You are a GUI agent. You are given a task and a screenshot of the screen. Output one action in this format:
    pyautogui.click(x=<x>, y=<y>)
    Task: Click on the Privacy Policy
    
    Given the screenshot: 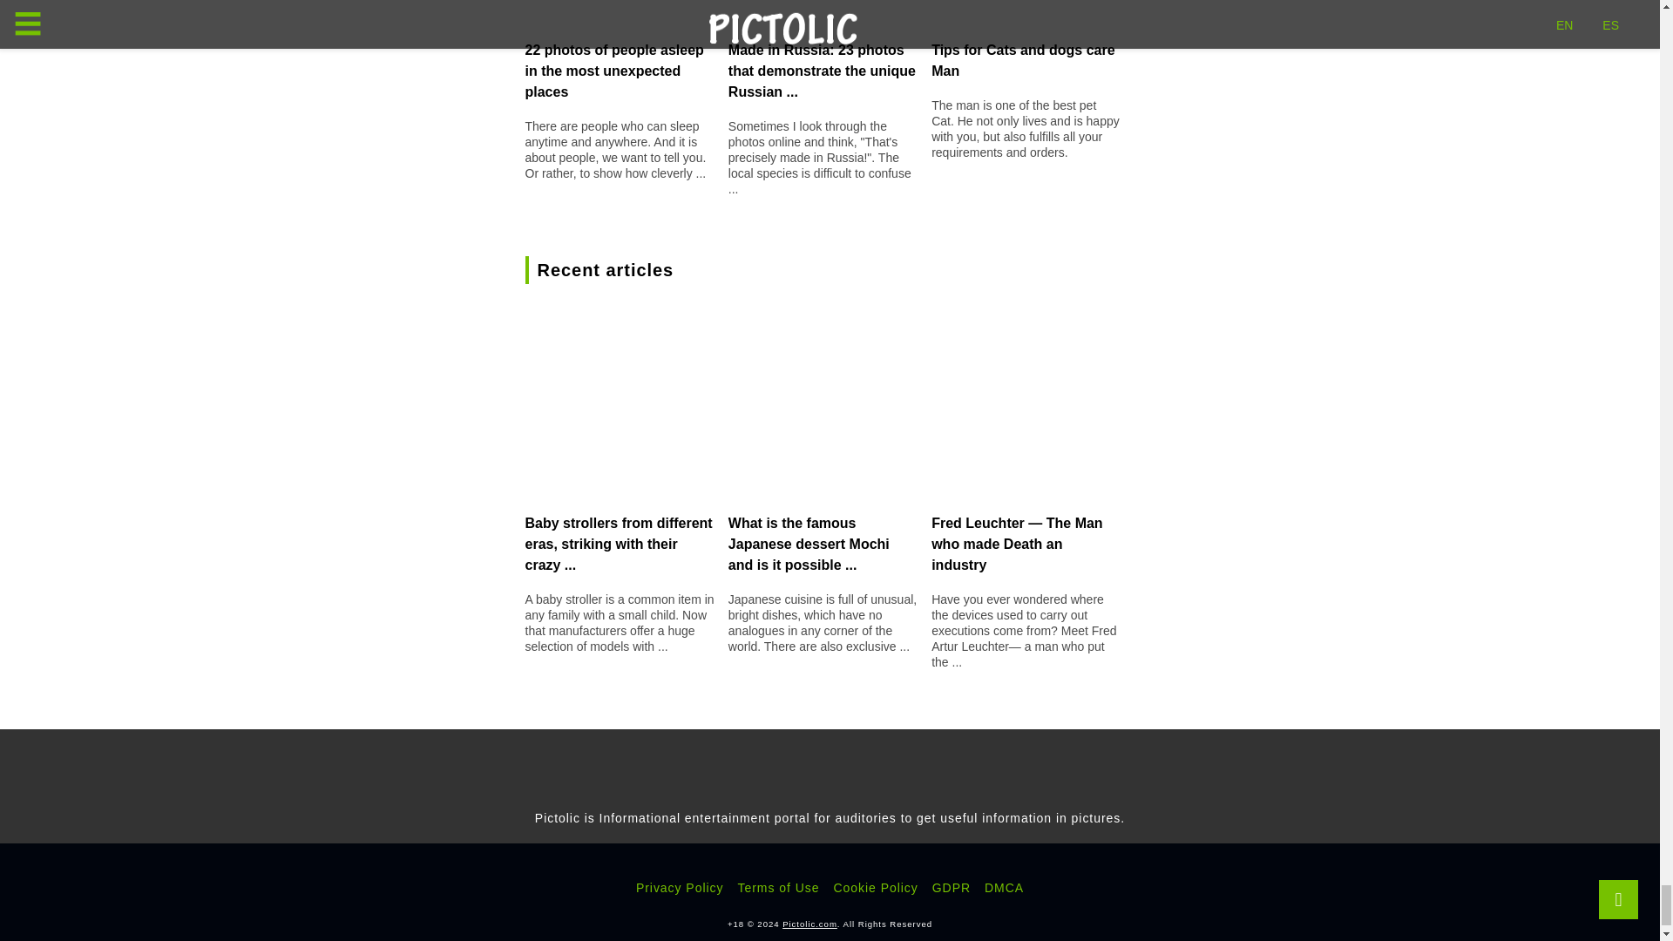 What is the action you would take?
    pyautogui.click(x=680, y=887)
    